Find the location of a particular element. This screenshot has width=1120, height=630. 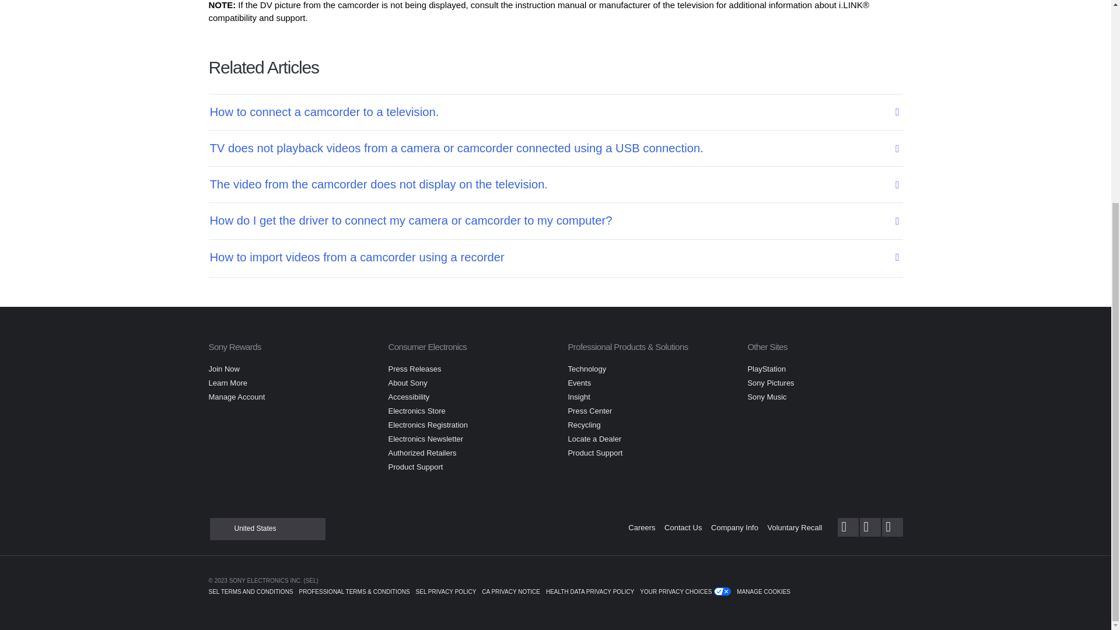

How to import videos from a camcorder using a recorder is located at coordinates (548, 257).